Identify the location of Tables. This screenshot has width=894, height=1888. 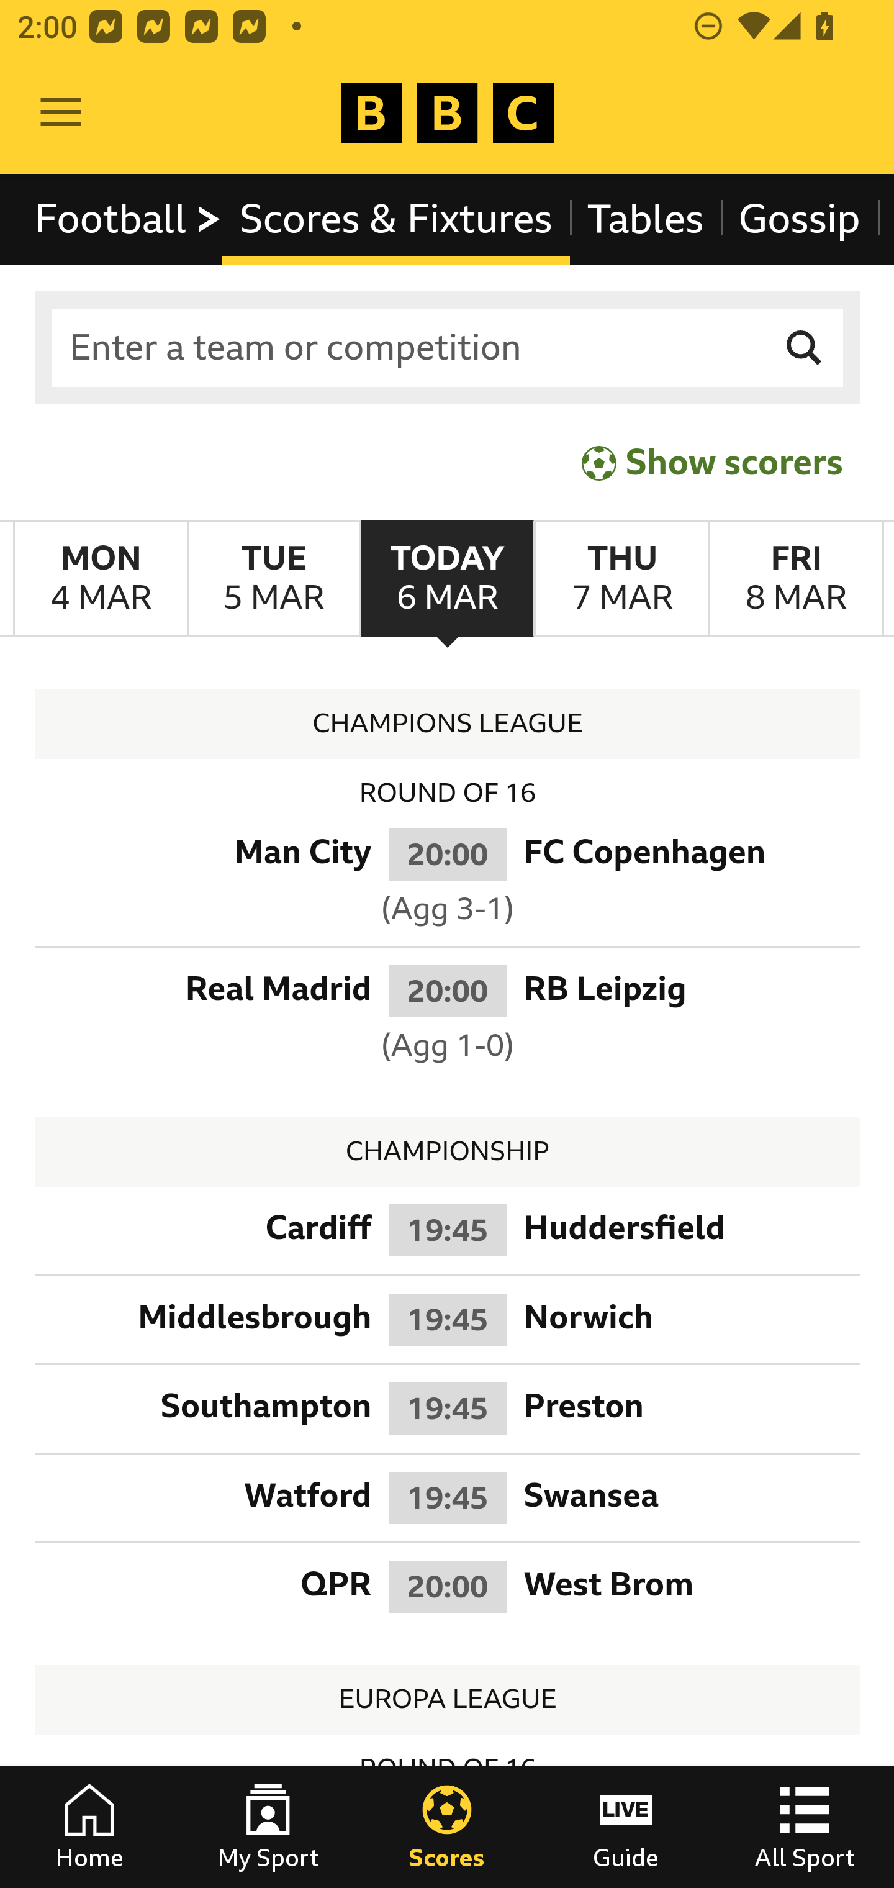
(646, 219).